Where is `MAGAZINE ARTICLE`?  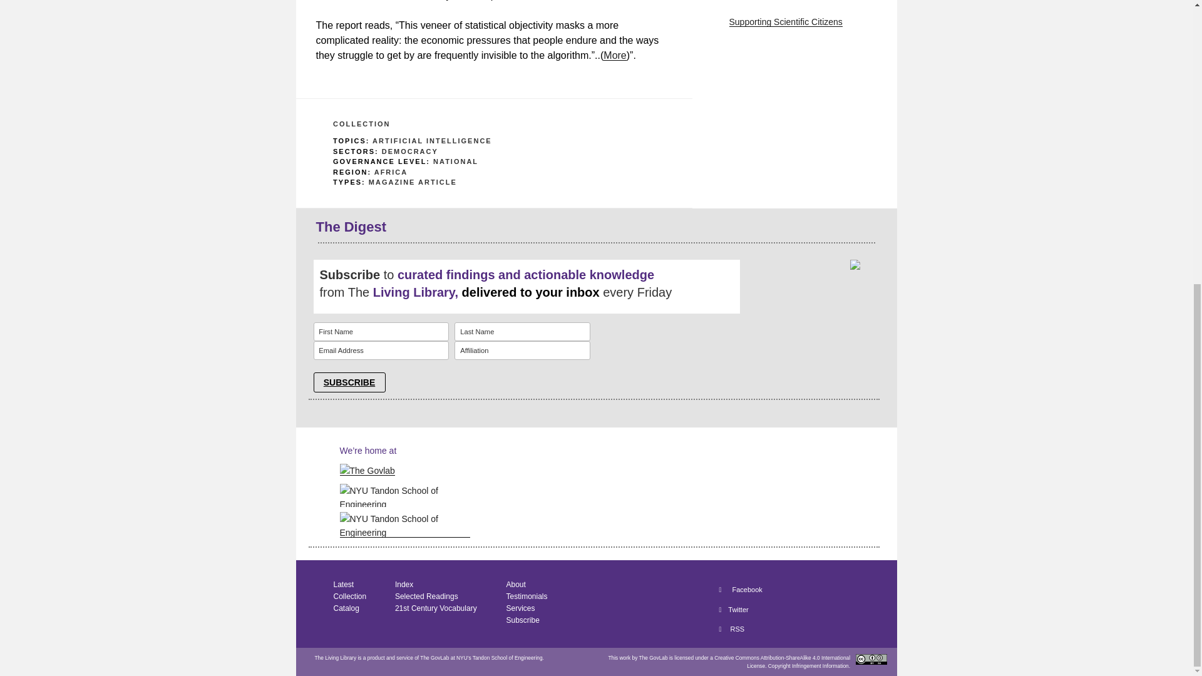 MAGAZINE ARTICLE is located at coordinates (413, 182).